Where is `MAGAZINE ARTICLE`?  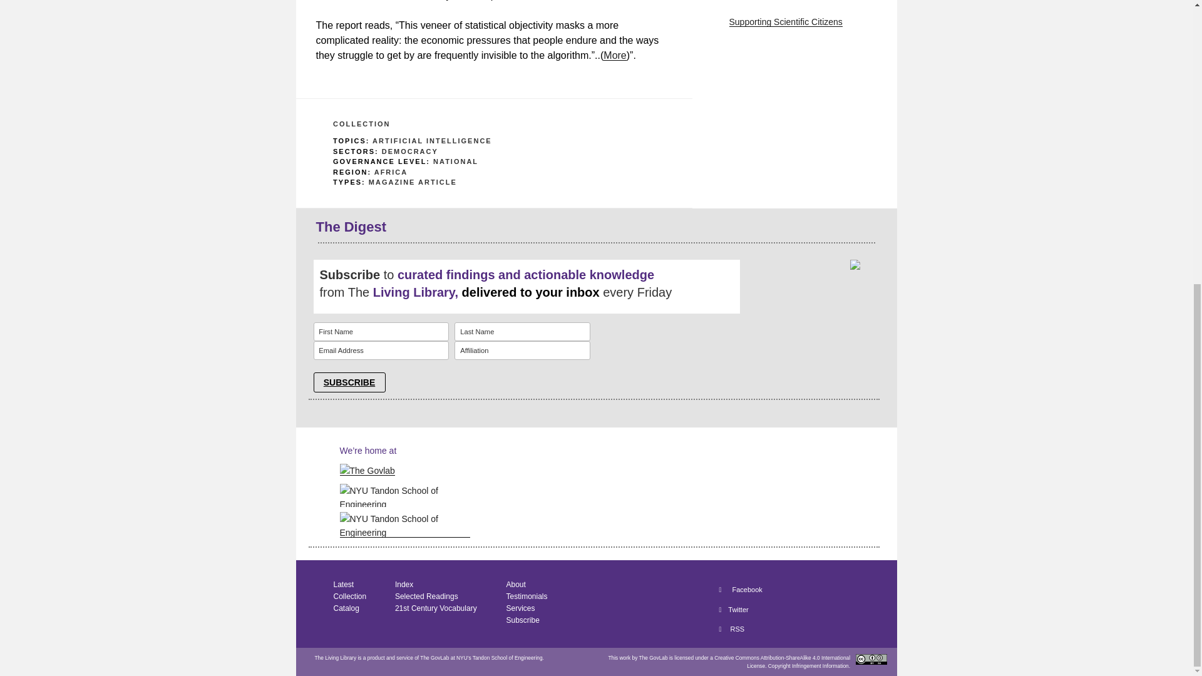 MAGAZINE ARTICLE is located at coordinates (413, 182).